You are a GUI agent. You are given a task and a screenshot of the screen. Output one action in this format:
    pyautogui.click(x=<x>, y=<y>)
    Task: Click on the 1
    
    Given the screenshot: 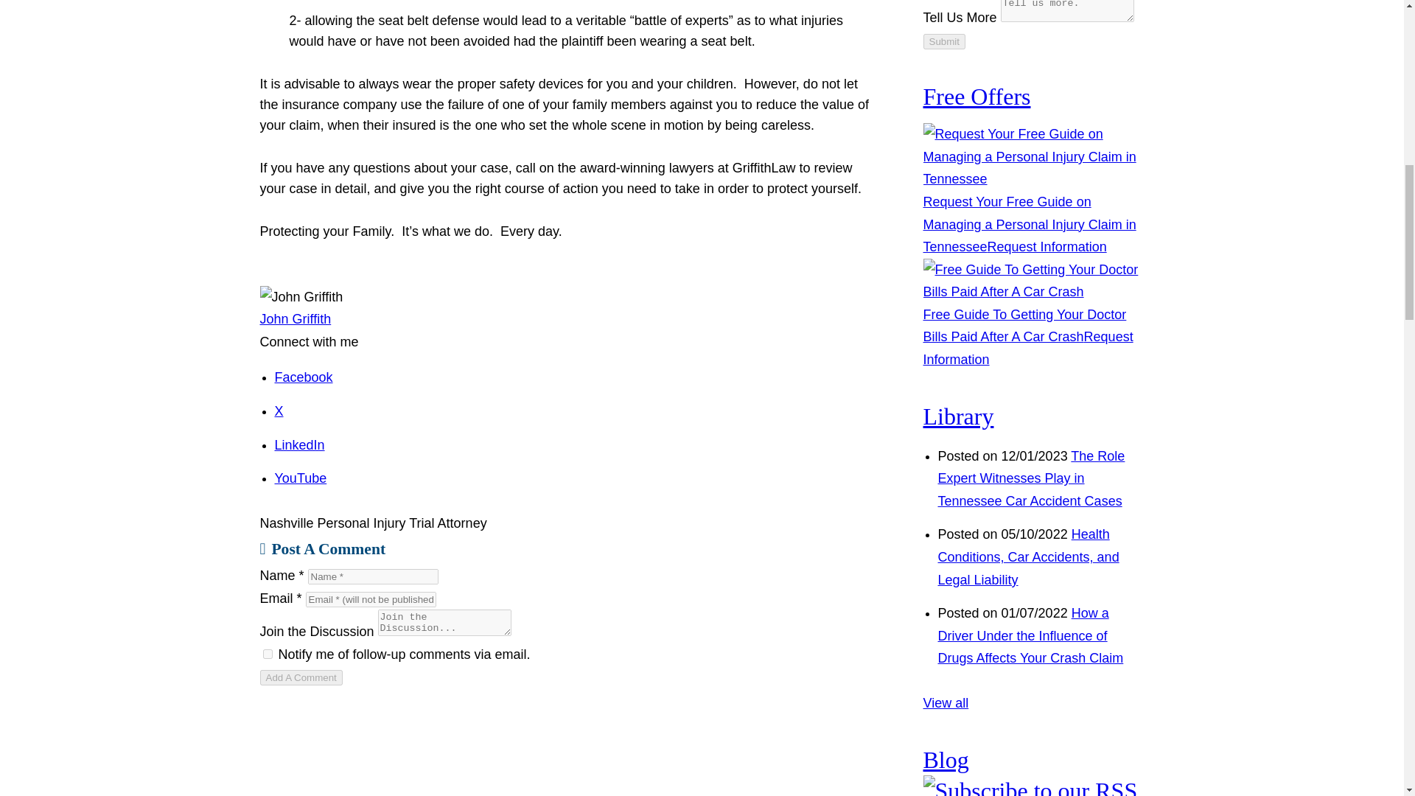 What is the action you would take?
    pyautogui.click(x=267, y=654)
    